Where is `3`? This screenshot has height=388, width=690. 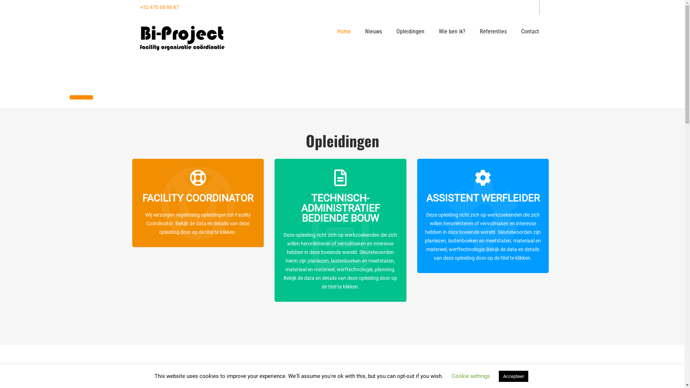 3 is located at coordinates (106, 97).